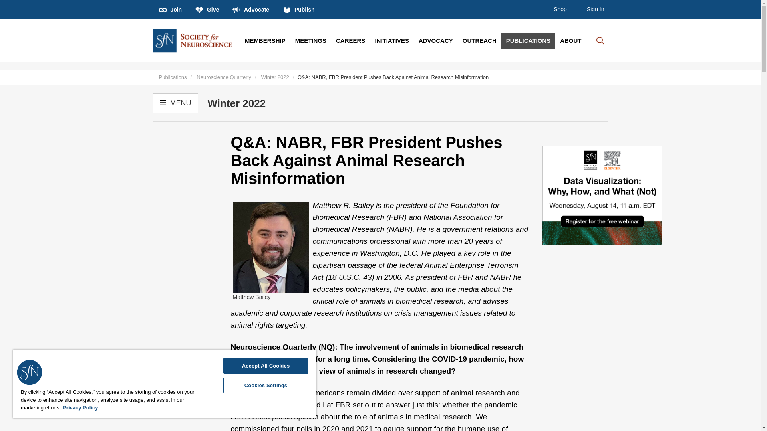 This screenshot has height=431, width=767. I want to click on MEETINGS, so click(311, 41).